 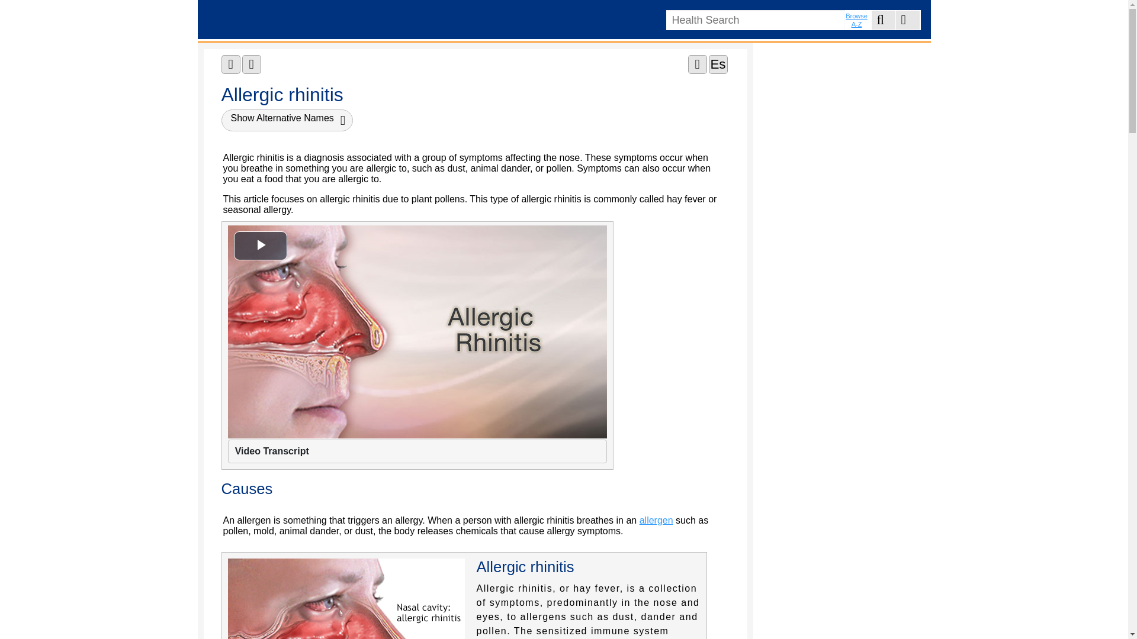 I want to click on Es, so click(x=718, y=64).